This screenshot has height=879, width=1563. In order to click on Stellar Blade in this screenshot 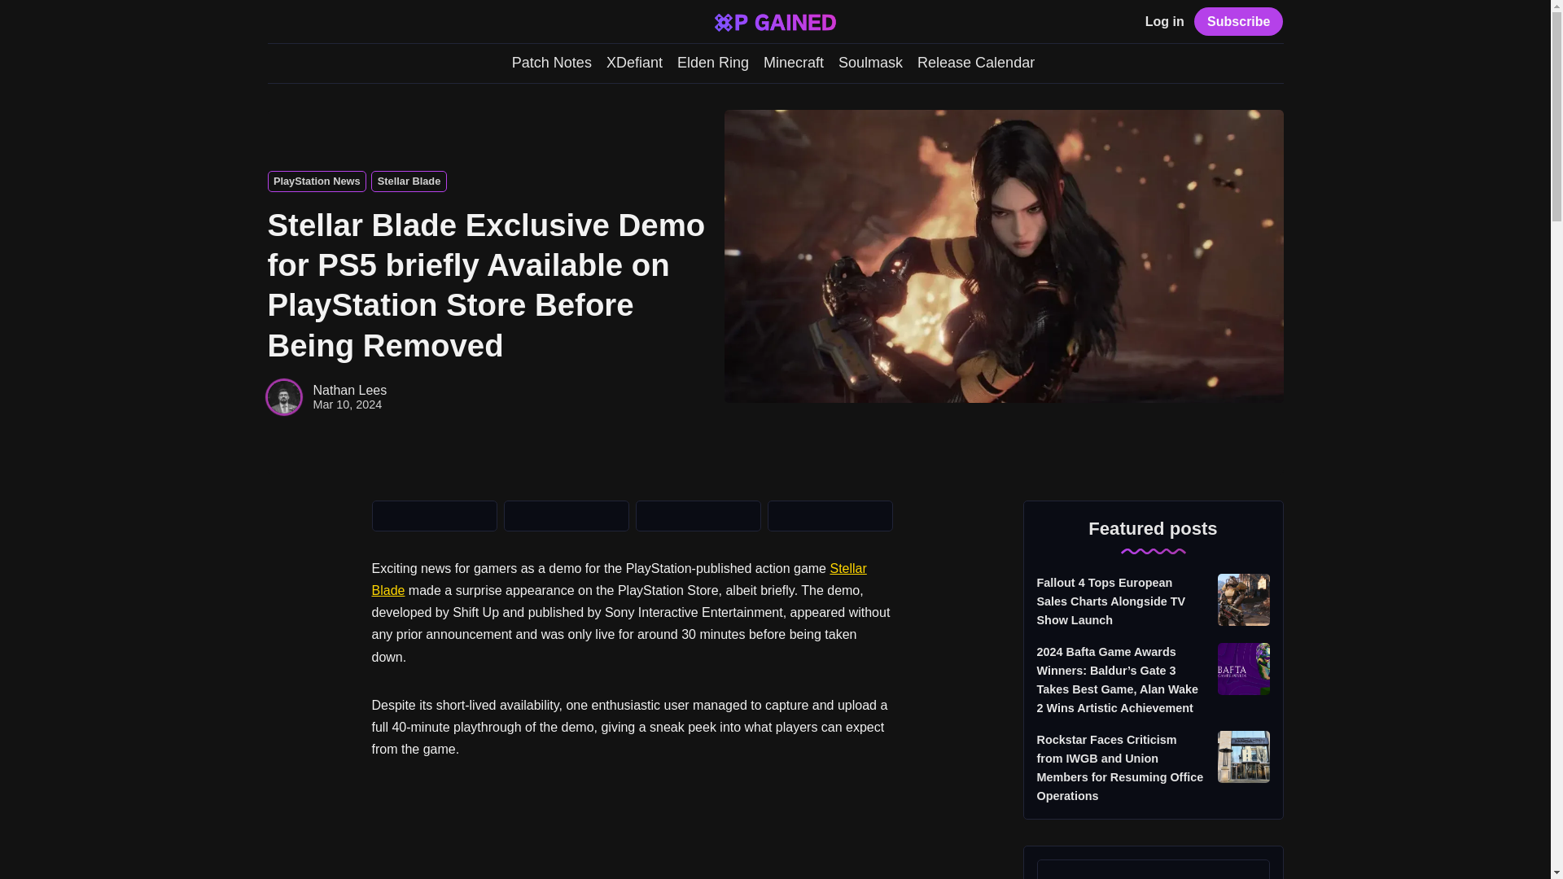, I will do `click(409, 181)`.